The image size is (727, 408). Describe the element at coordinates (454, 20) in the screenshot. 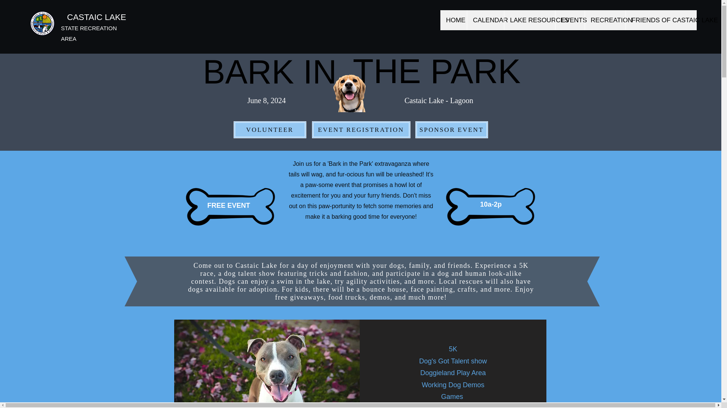

I see `HOME` at that location.